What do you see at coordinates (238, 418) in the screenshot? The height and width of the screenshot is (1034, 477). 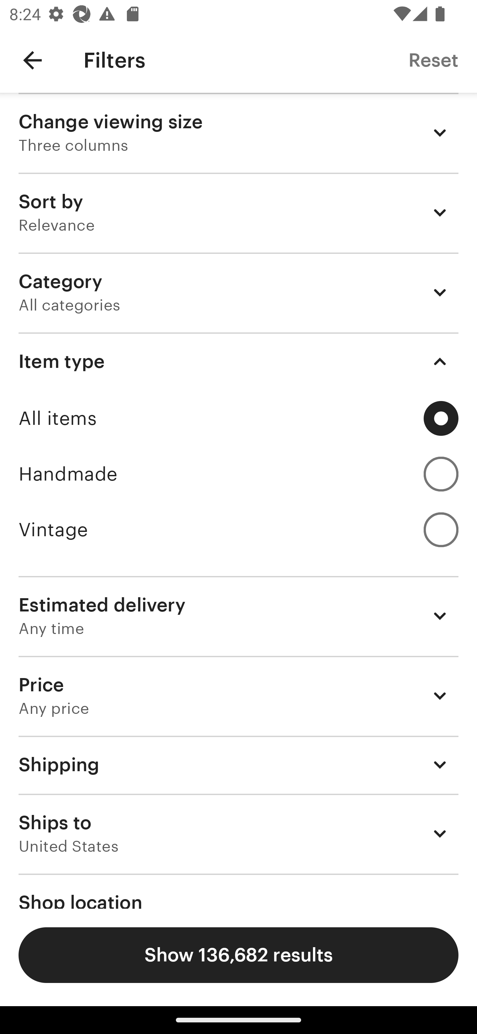 I see `All items` at bounding box center [238, 418].